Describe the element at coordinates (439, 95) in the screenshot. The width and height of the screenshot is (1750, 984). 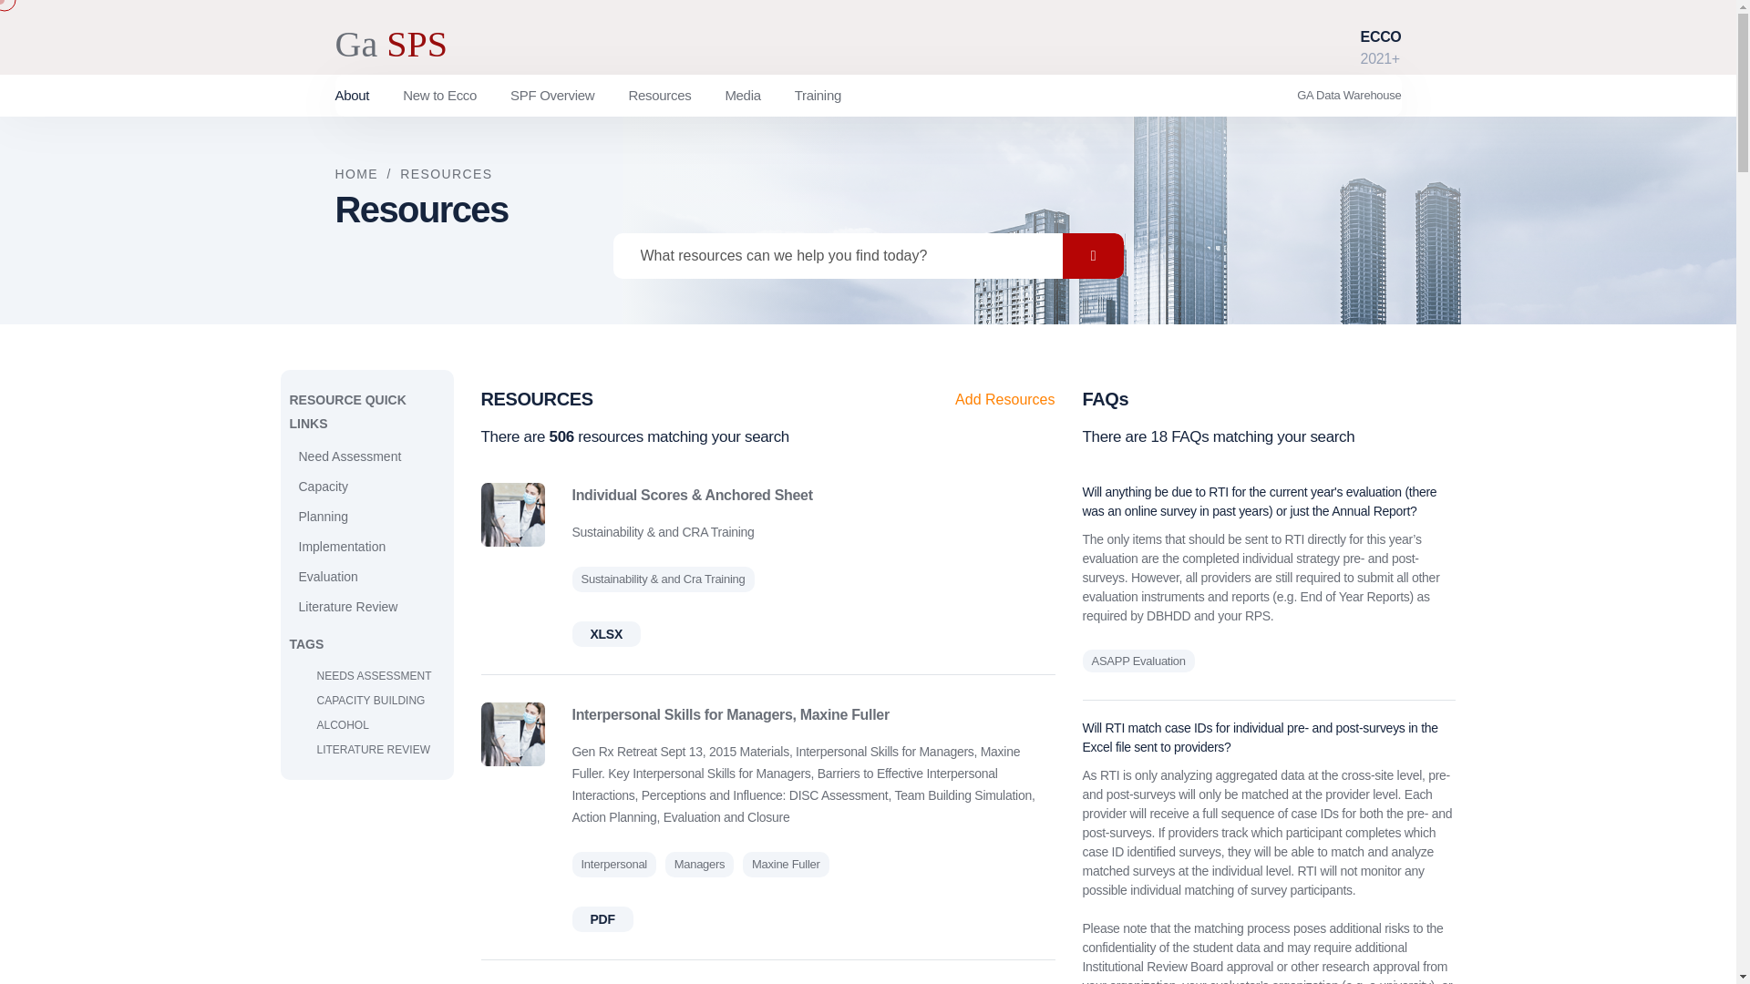
I see `New to Ecco` at that location.